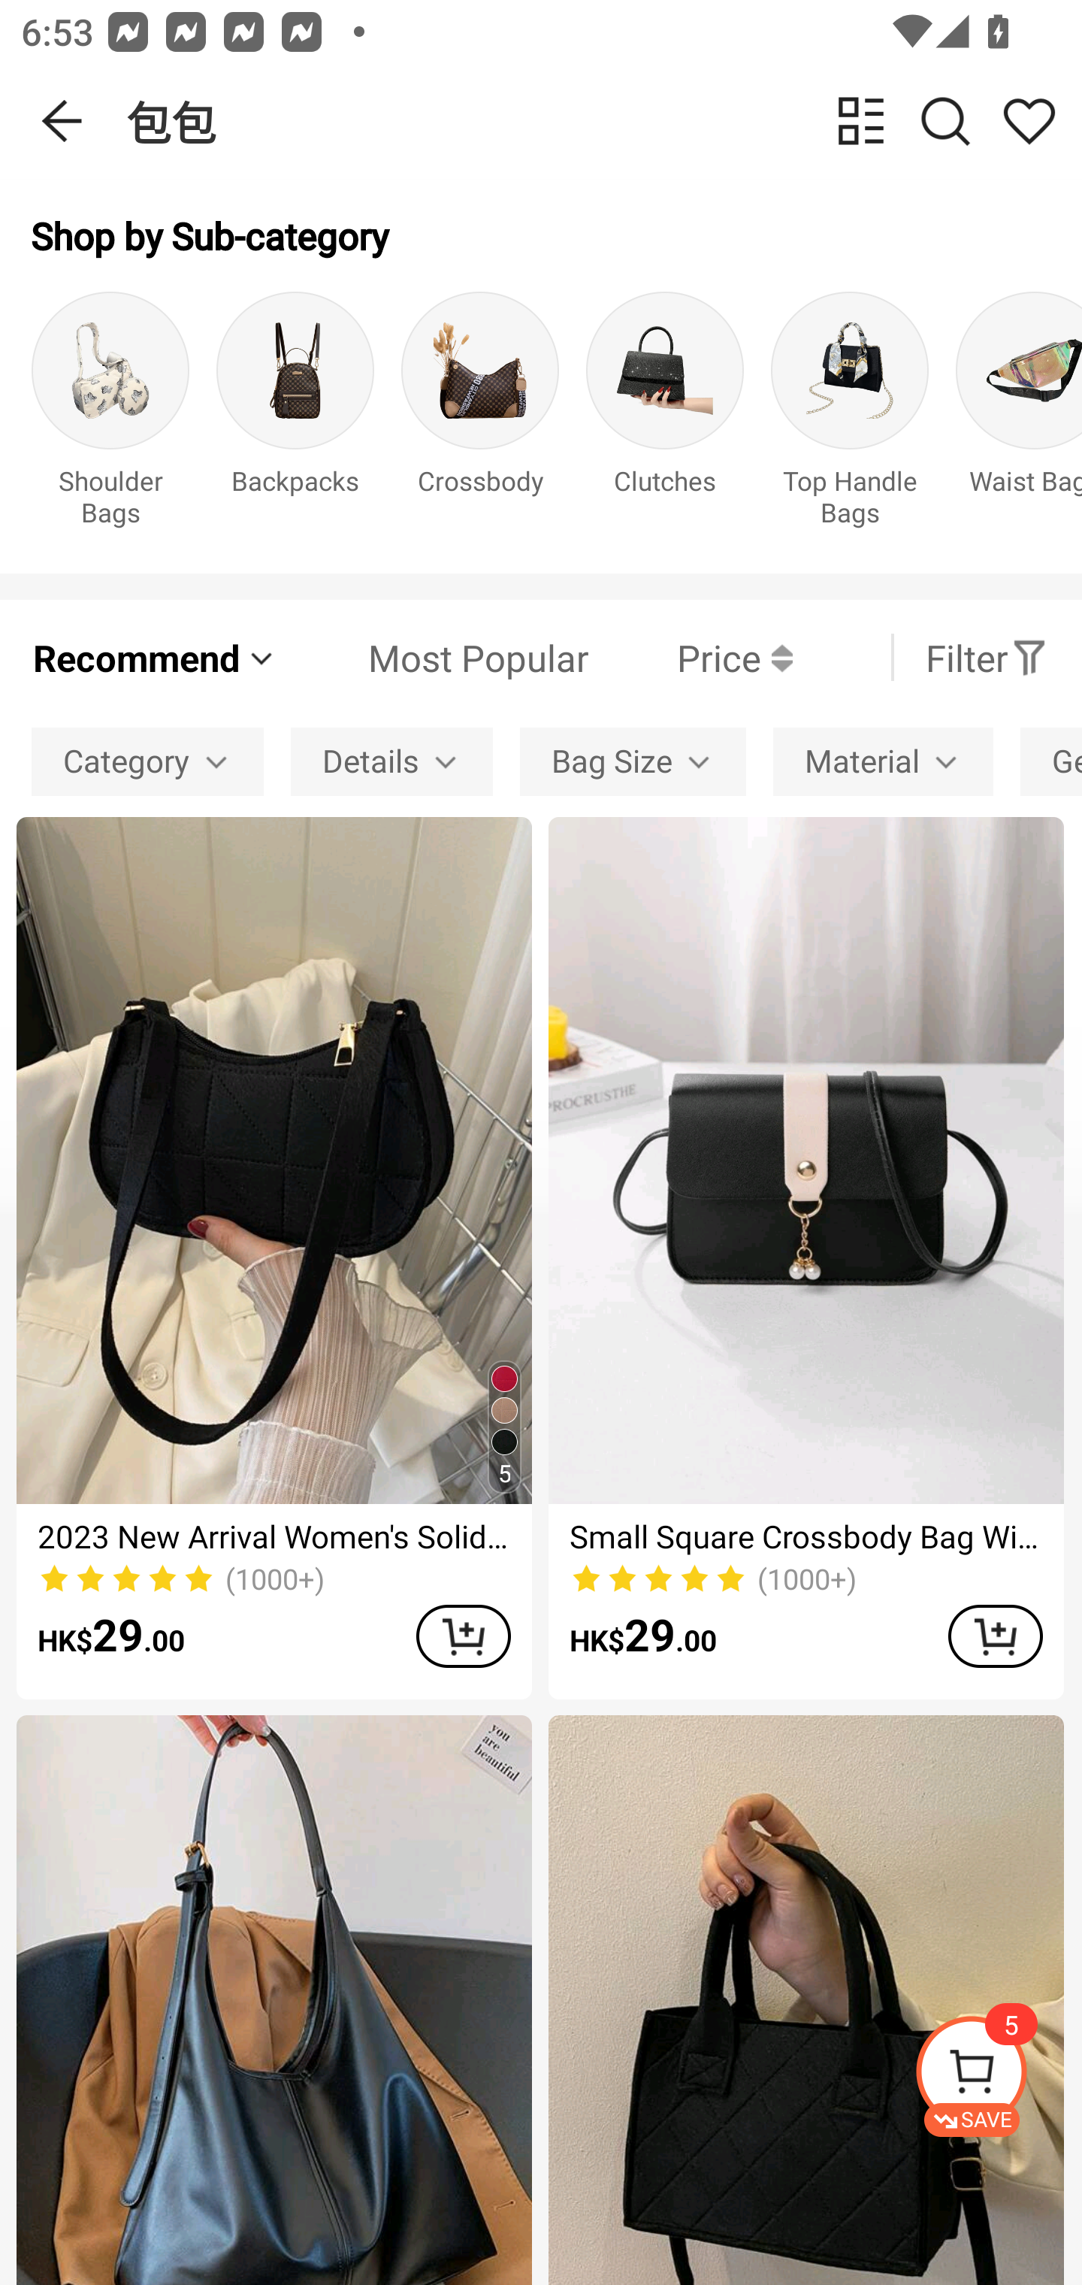 Image resolution: width=1082 pixels, height=2285 pixels. Describe the element at coordinates (392, 761) in the screenshot. I see `Details` at that location.